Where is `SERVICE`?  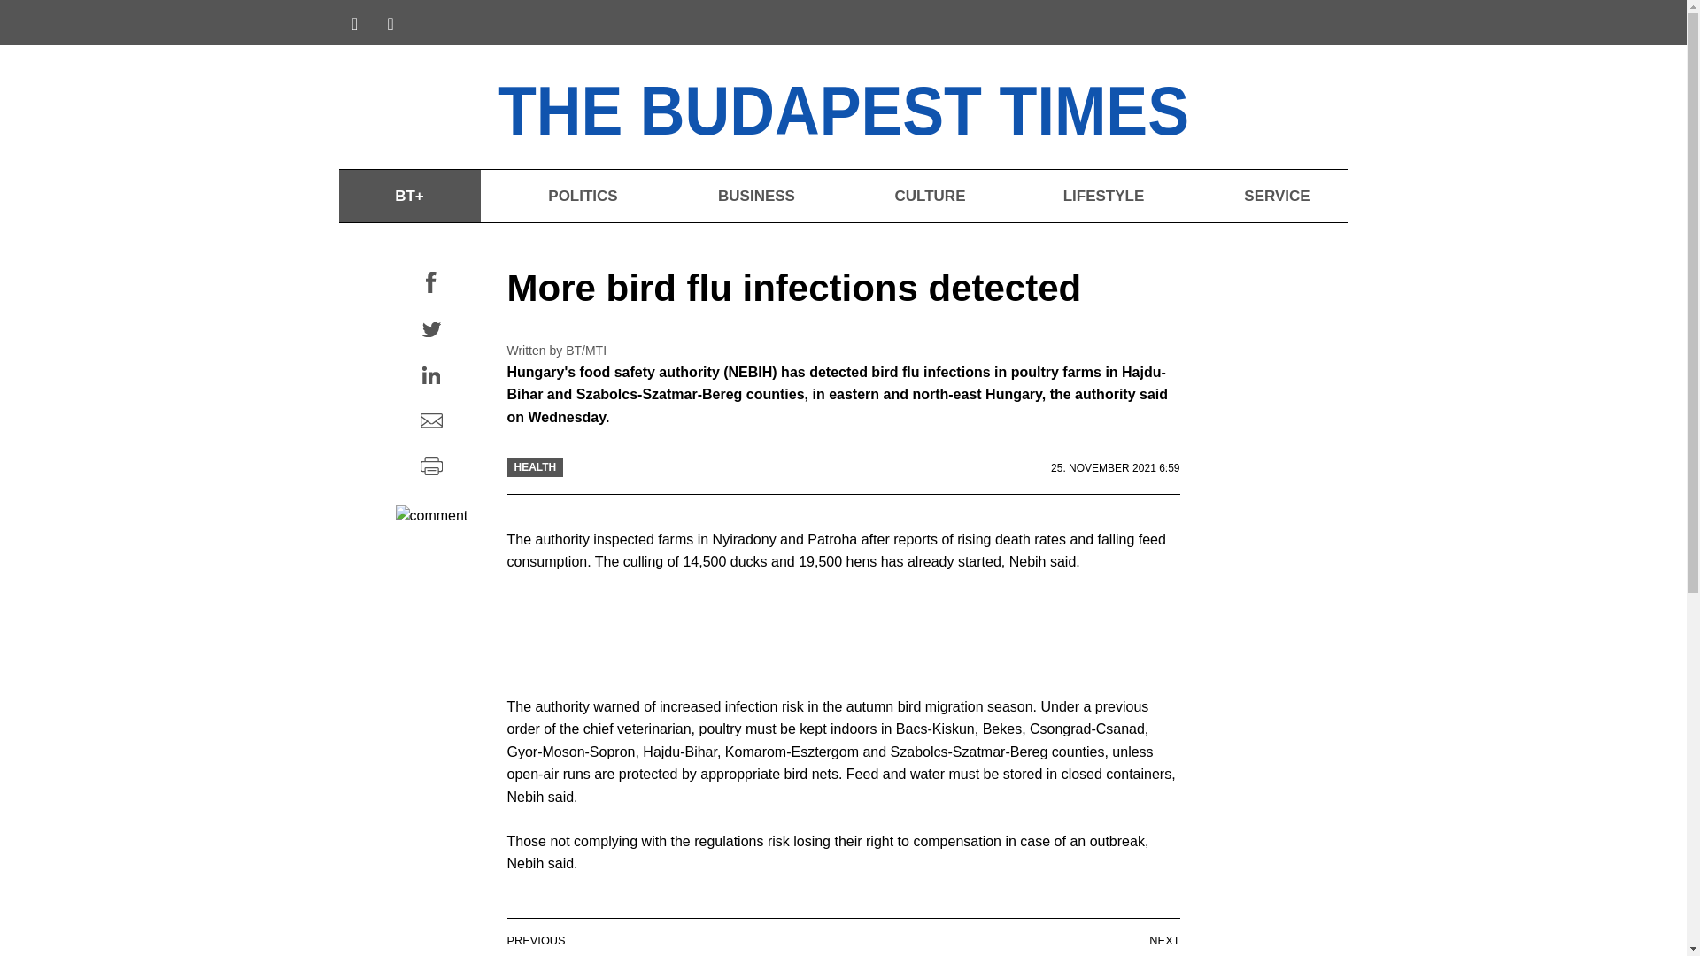
SERVICE is located at coordinates (1277, 196).